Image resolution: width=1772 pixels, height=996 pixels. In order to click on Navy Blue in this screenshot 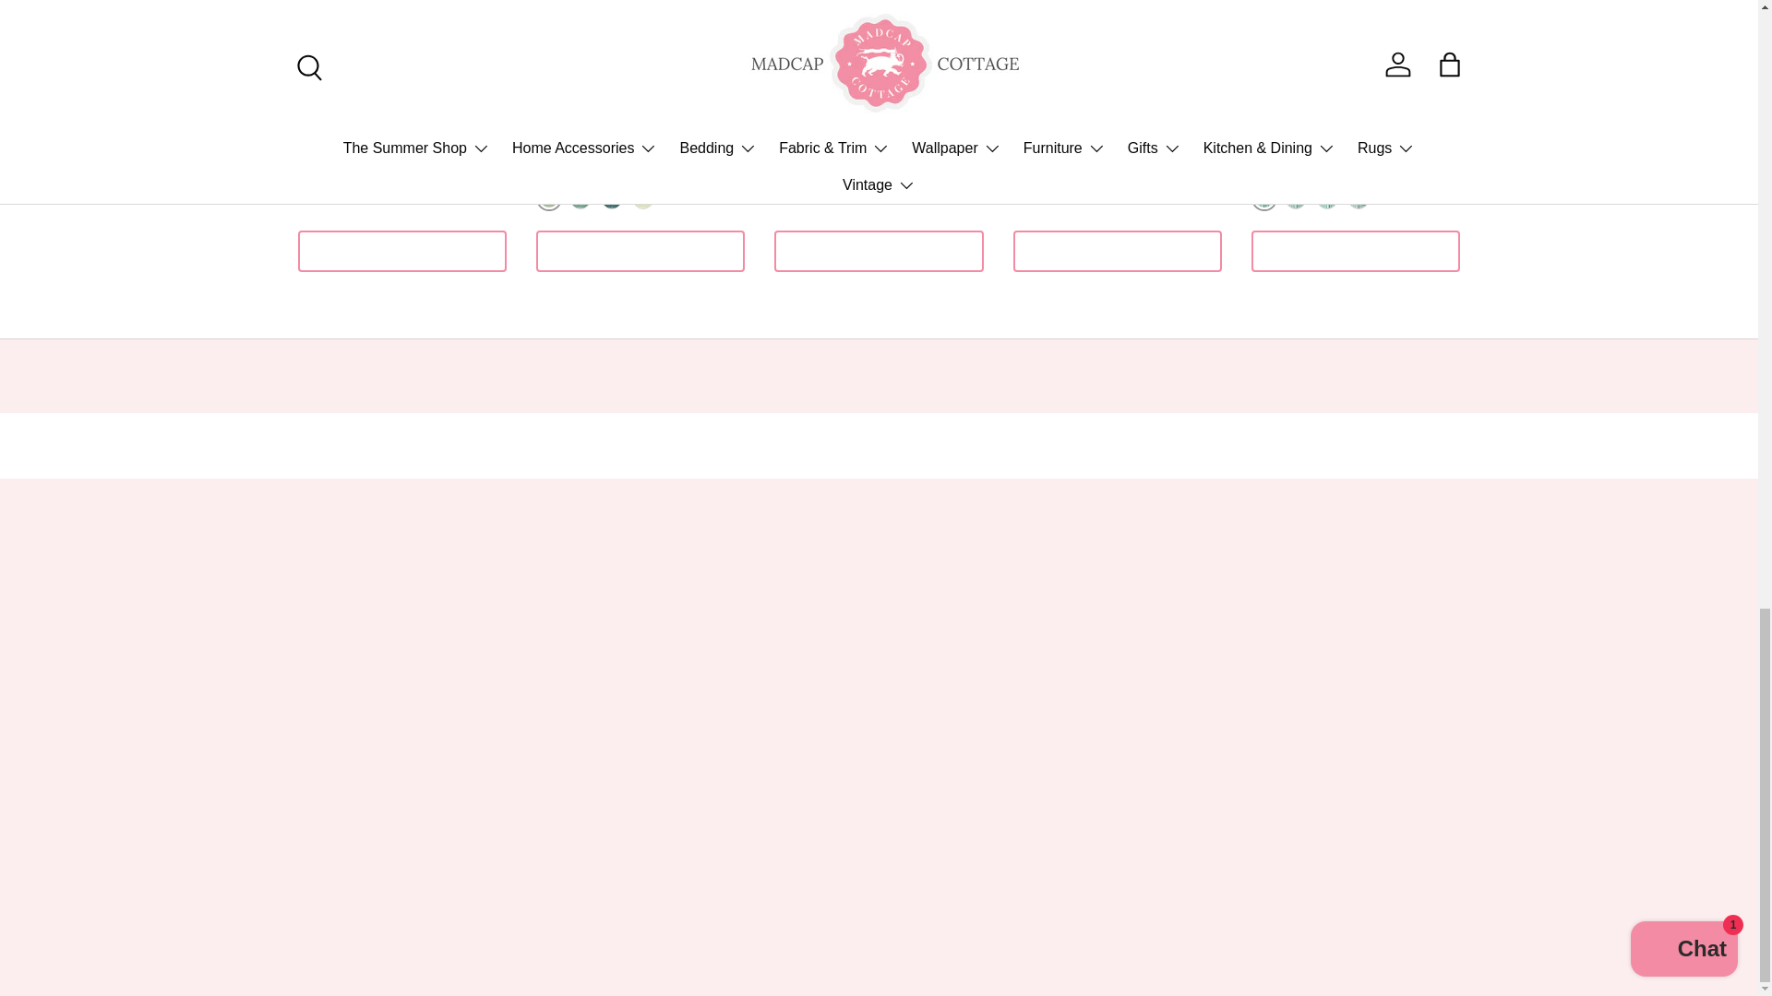, I will do `click(1359, 197)`.